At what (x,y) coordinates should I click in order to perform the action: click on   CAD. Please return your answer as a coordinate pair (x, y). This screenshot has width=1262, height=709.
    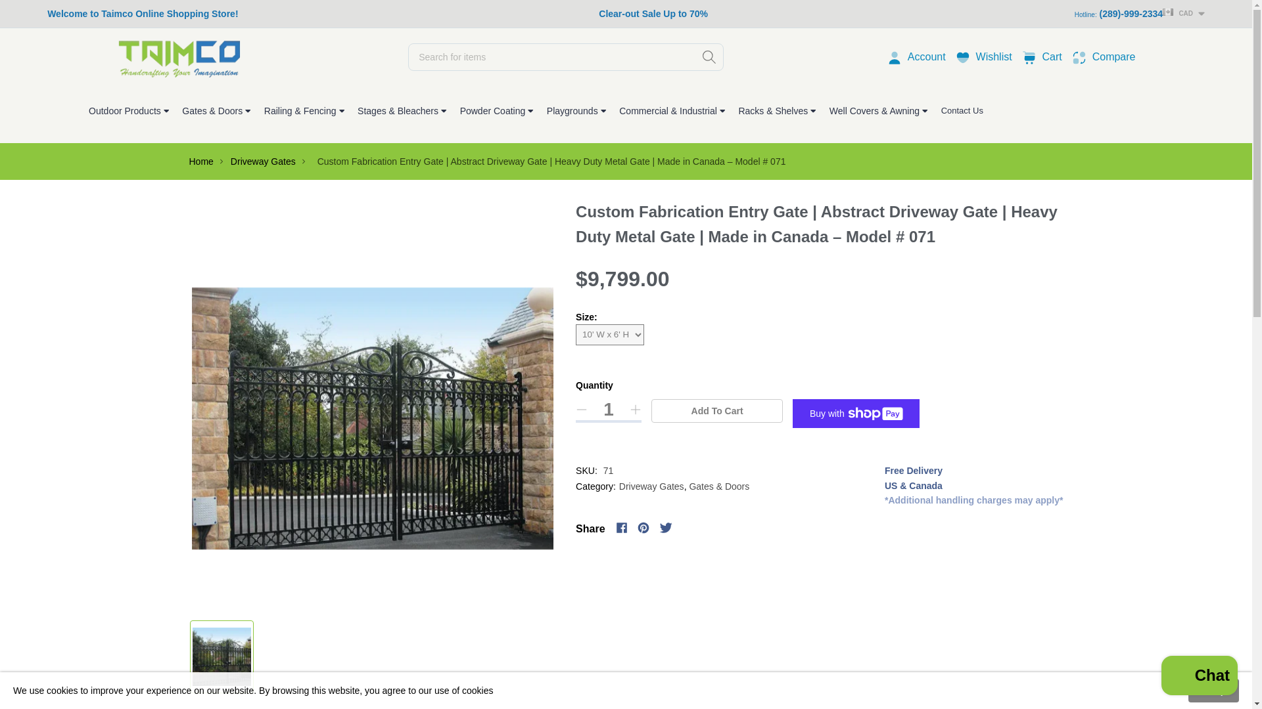
    Looking at the image, I should click on (1183, 12).